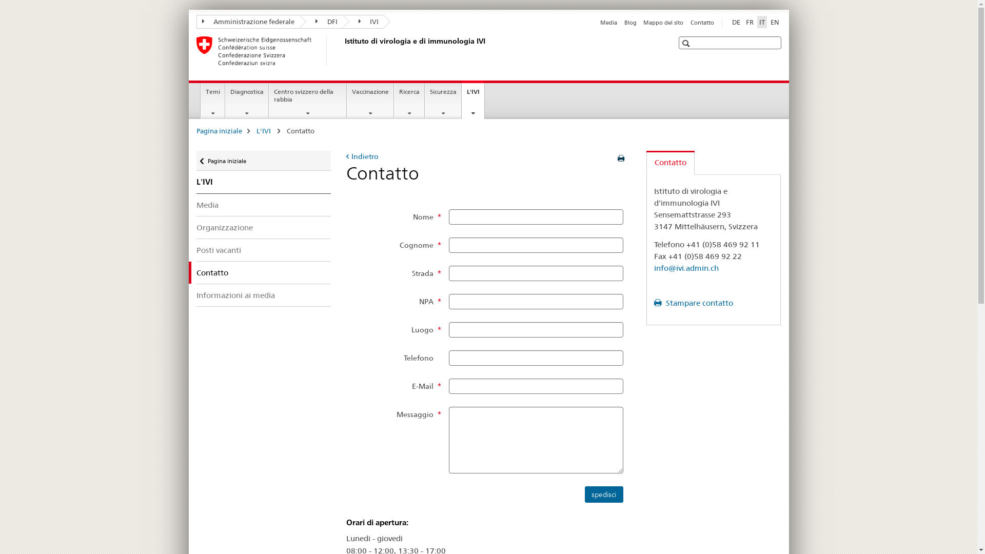 Image resolution: width=985 pixels, height=554 pixels. What do you see at coordinates (363, 22) in the screenshot?
I see `IVI` at bounding box center [363, 22].